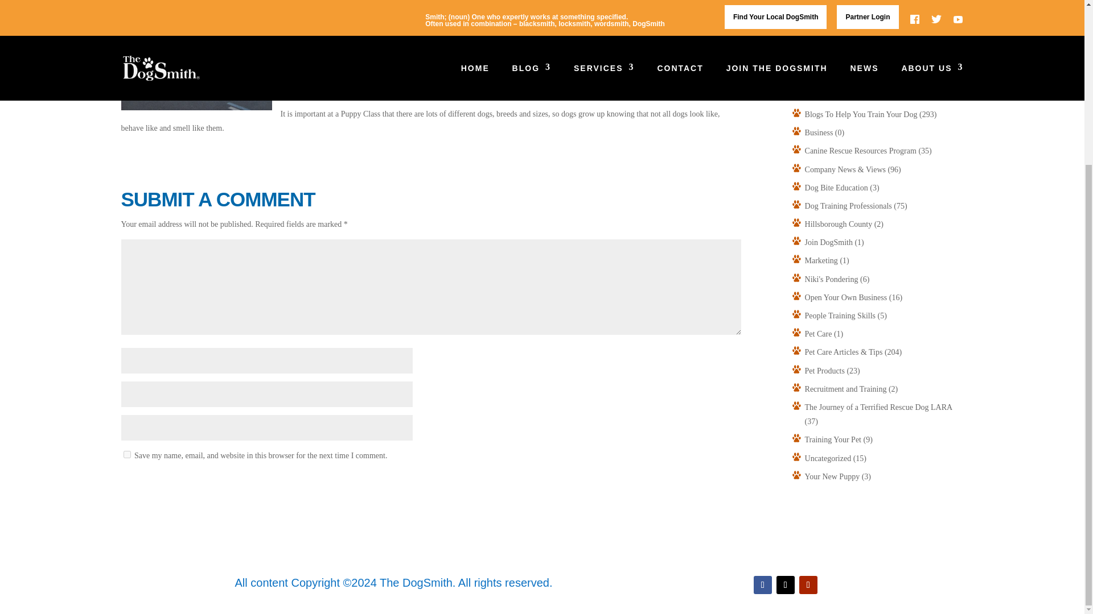 This screenshot has width=1093, height=614. What do you see at coordinates (808, 585) in the screenshot?
I see `Follow on Youtube` at bounding box center [808, 585].